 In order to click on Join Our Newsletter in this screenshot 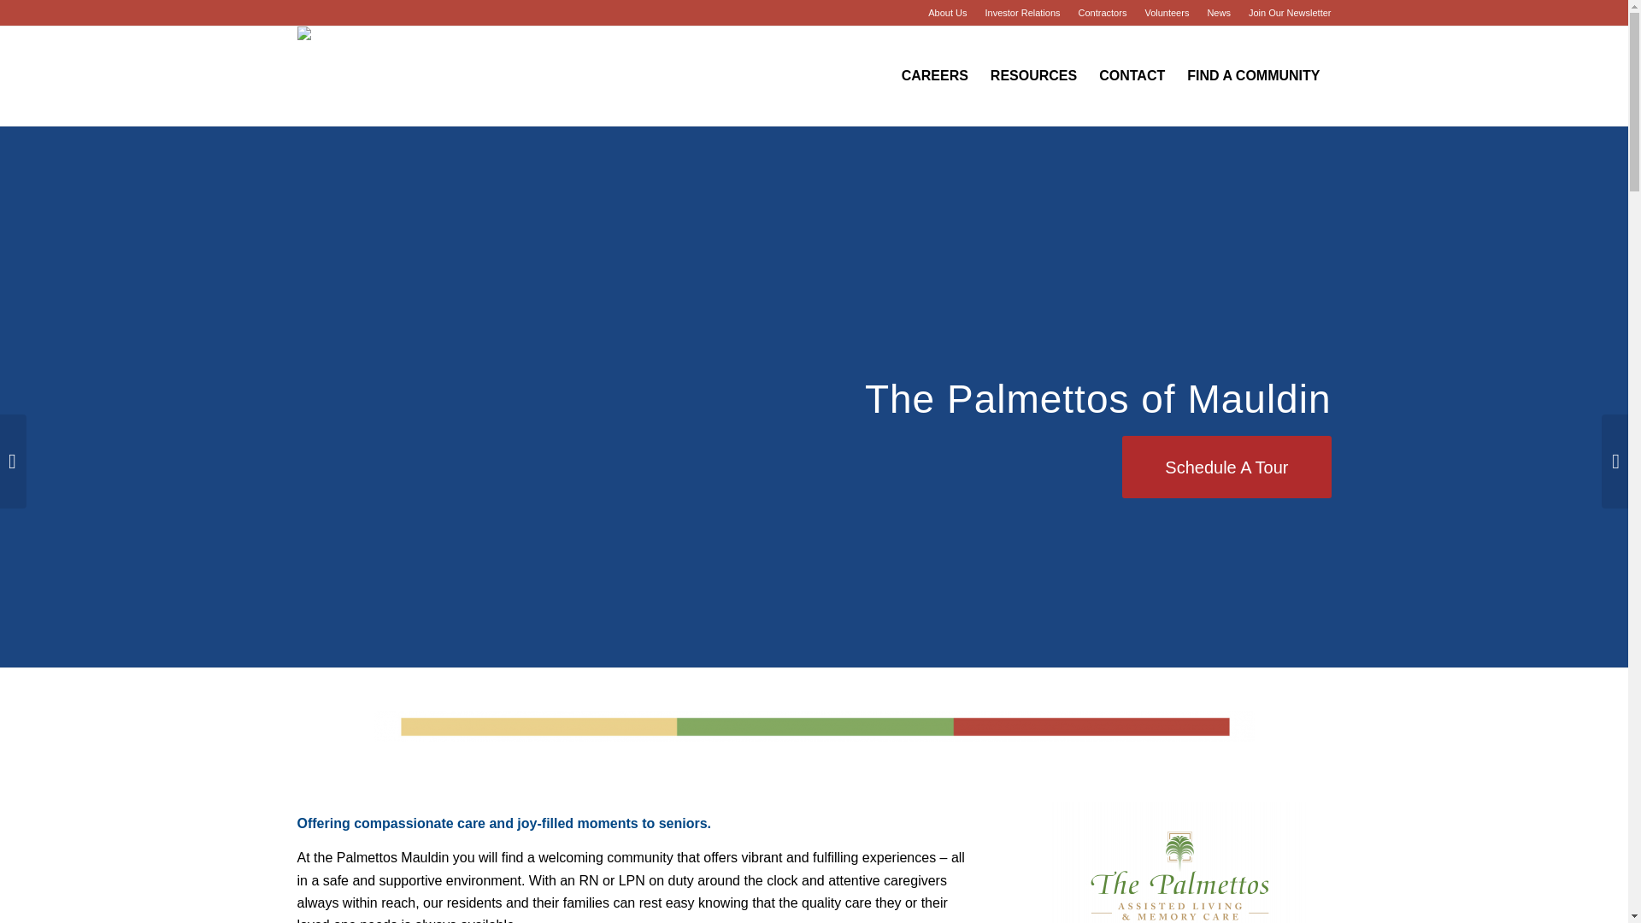, I will do `click(1290, 13)`.